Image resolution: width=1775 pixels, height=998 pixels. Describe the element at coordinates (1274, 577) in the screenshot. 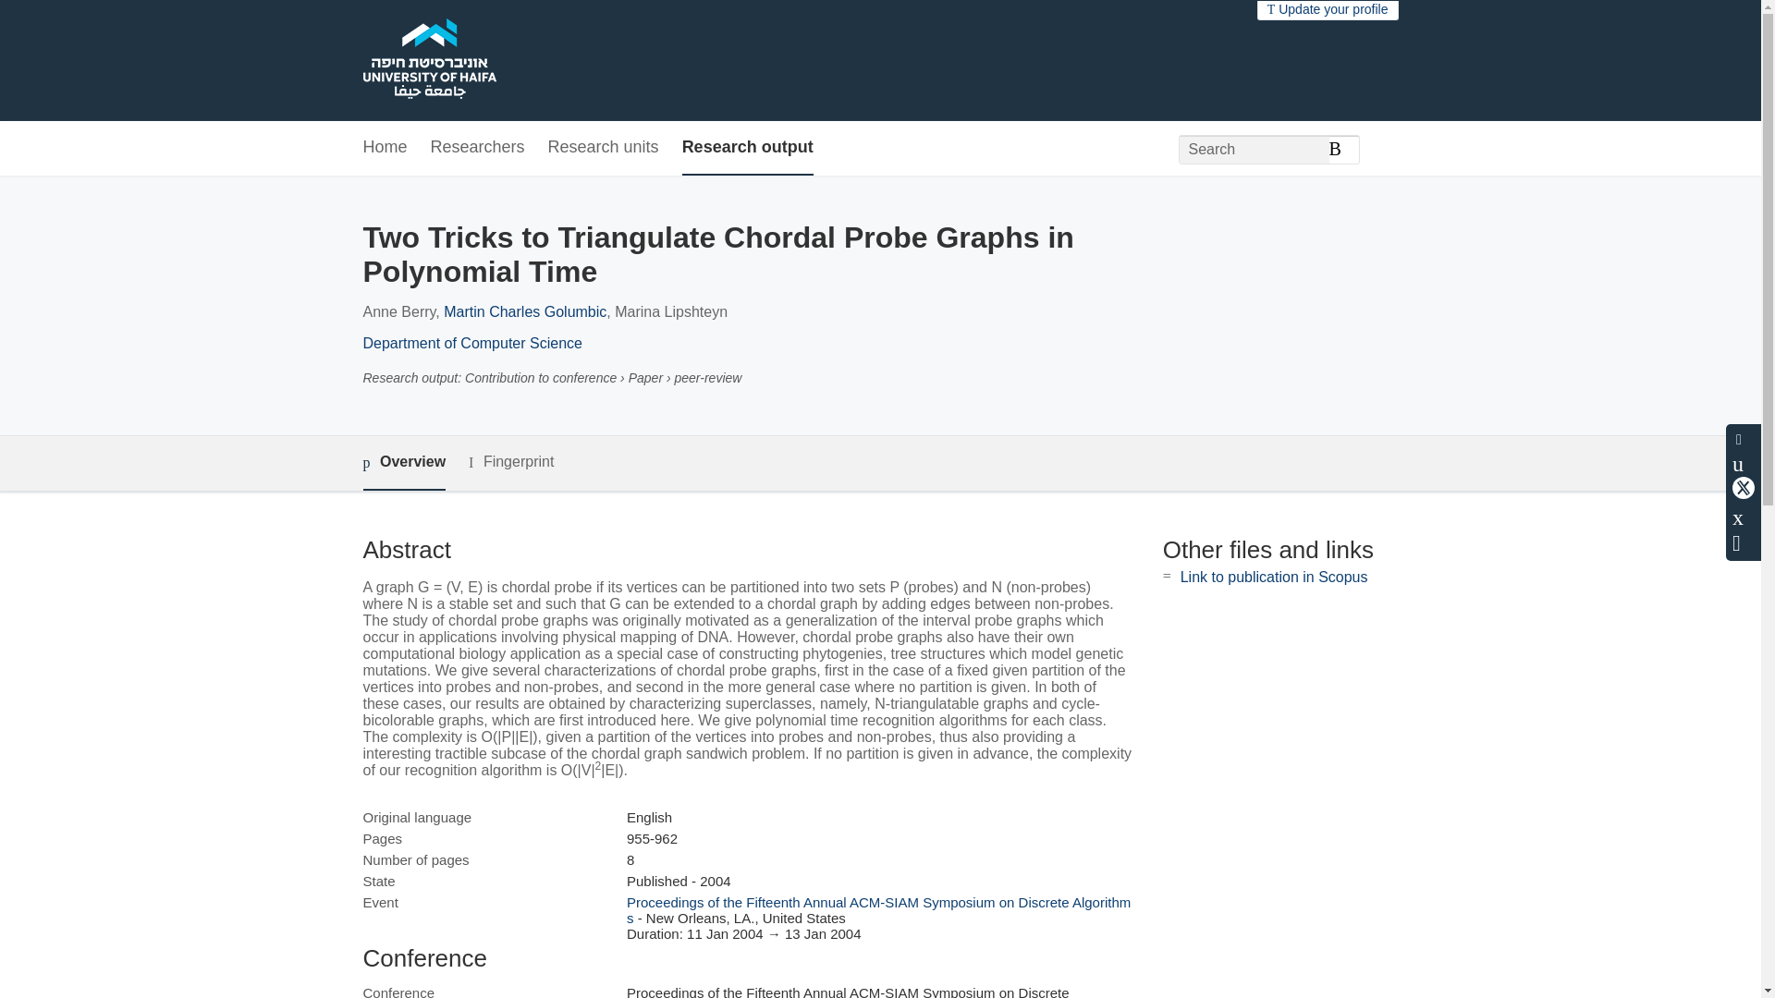

I see `Link to publication in Scopus` at that location.